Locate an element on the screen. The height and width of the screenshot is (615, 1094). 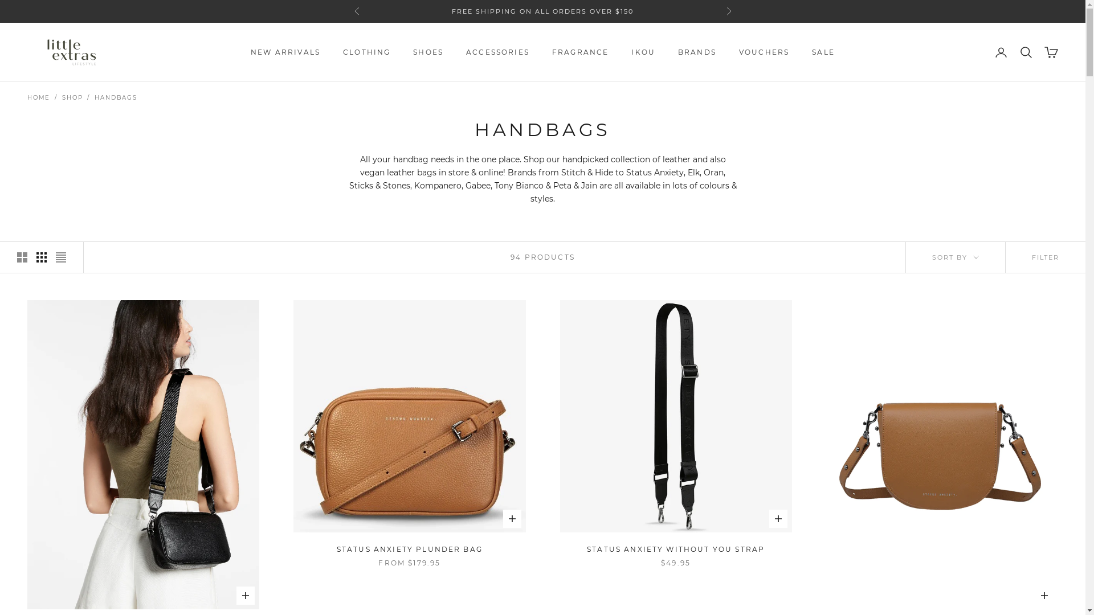
medium is located at coordinates (42, 257).